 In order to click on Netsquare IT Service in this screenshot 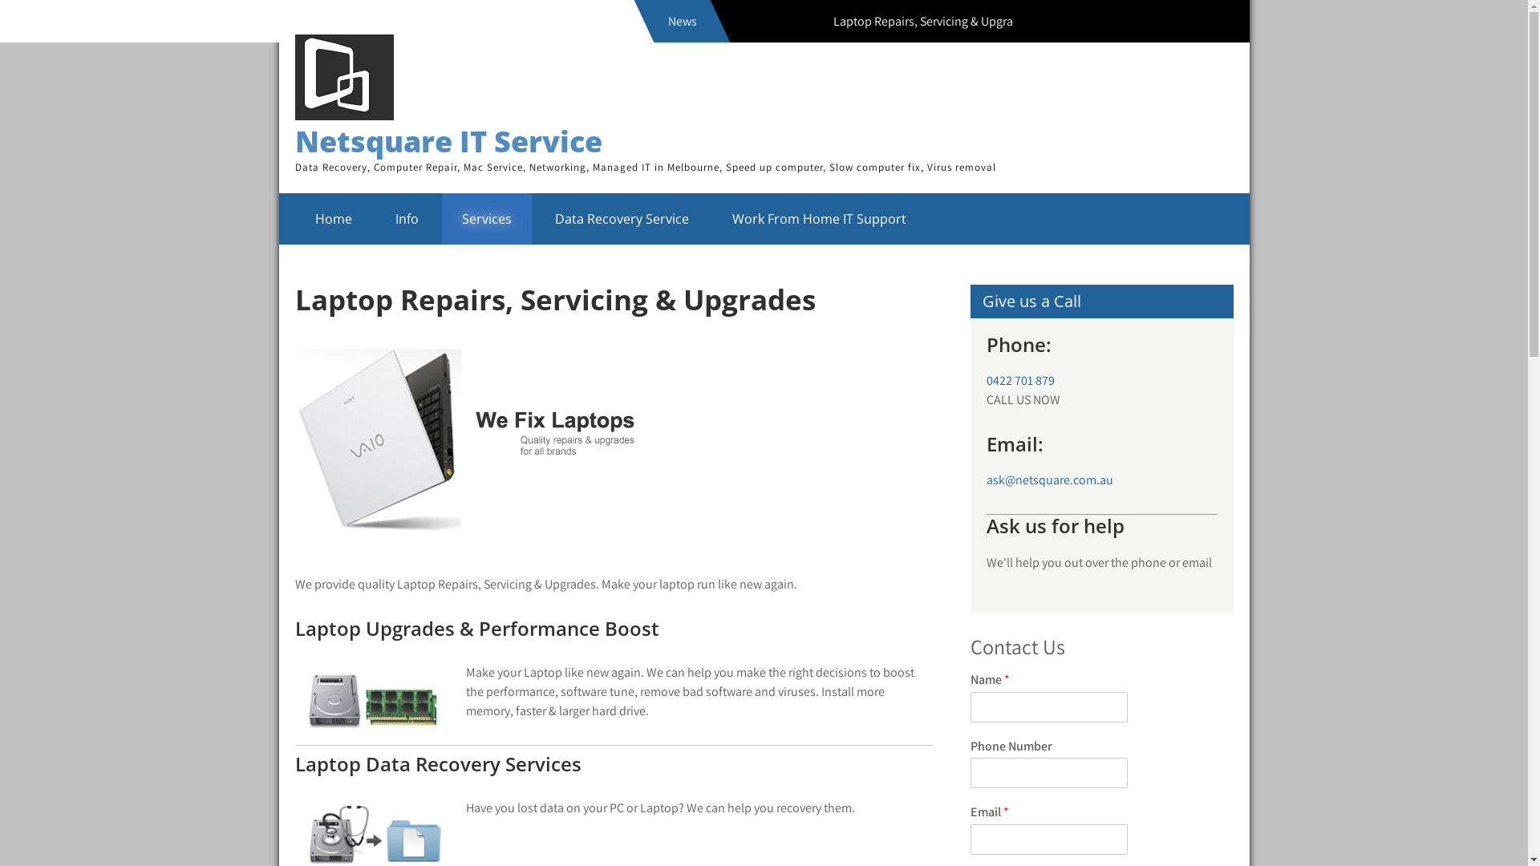, I will do `click(449, 141)`.